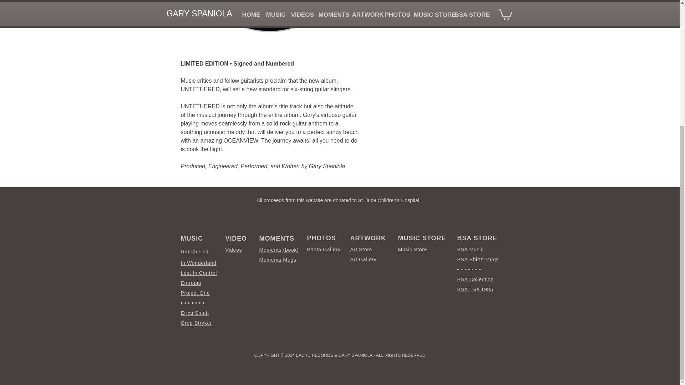 This screenshot has width=685, height=385. What do you see at coordinates (191, 283) in the screenshot?
I see `Entropia` at bounding box center [191, 283].